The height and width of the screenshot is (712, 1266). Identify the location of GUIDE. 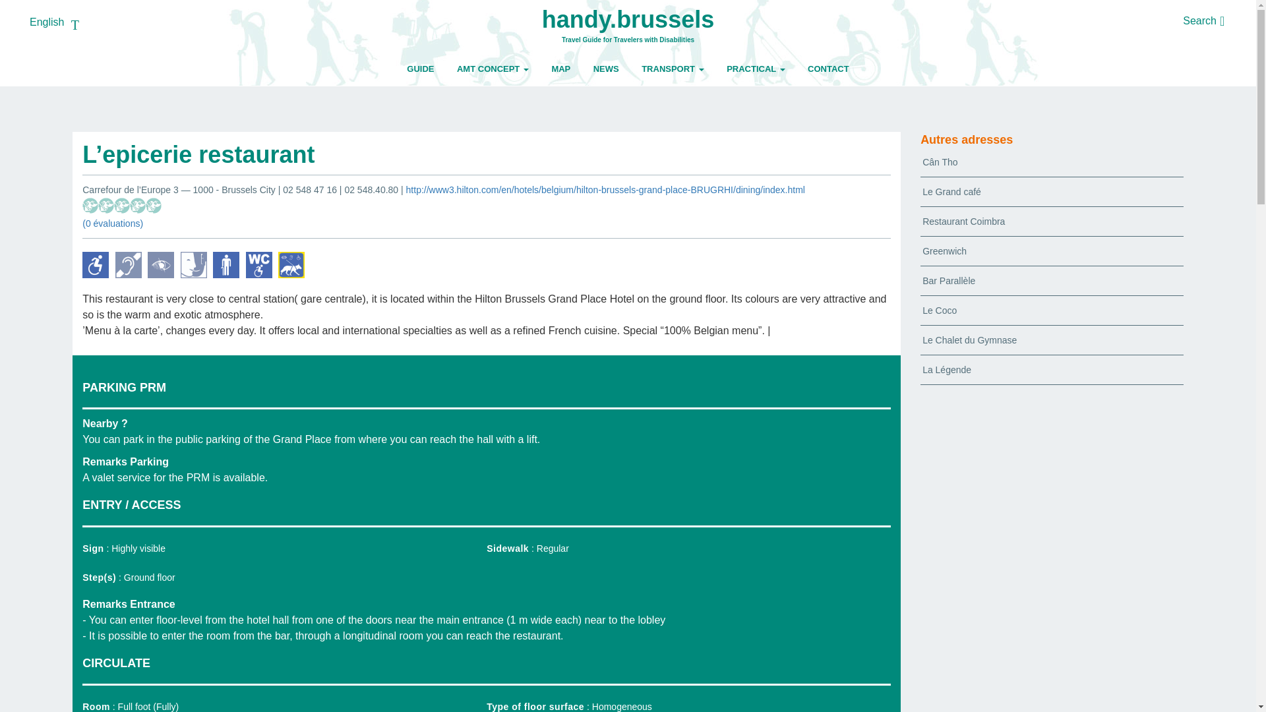
(421, 69).